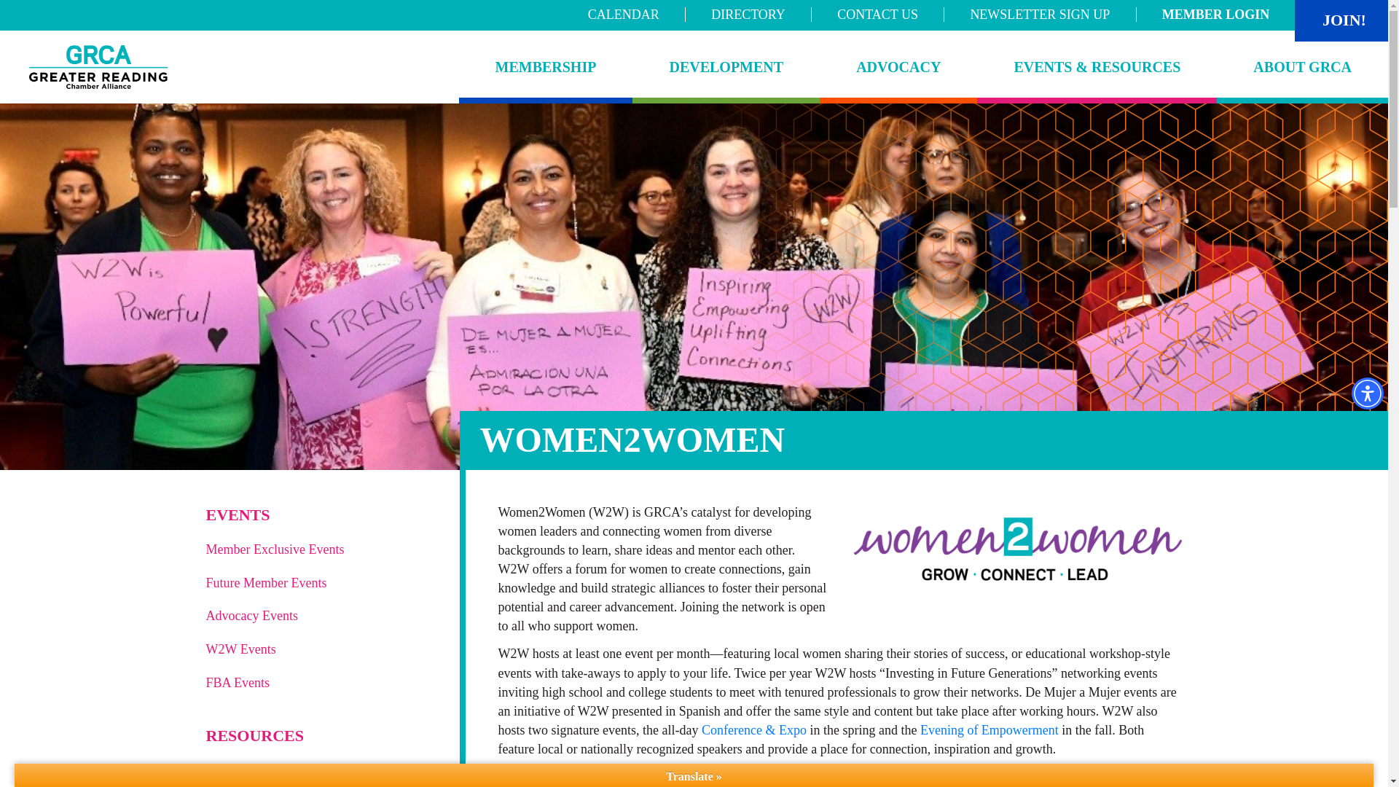  What do you see at coordinates (624, 15) in the screenshot?
I see `CALENDAR` at bounding box center [624, 15].